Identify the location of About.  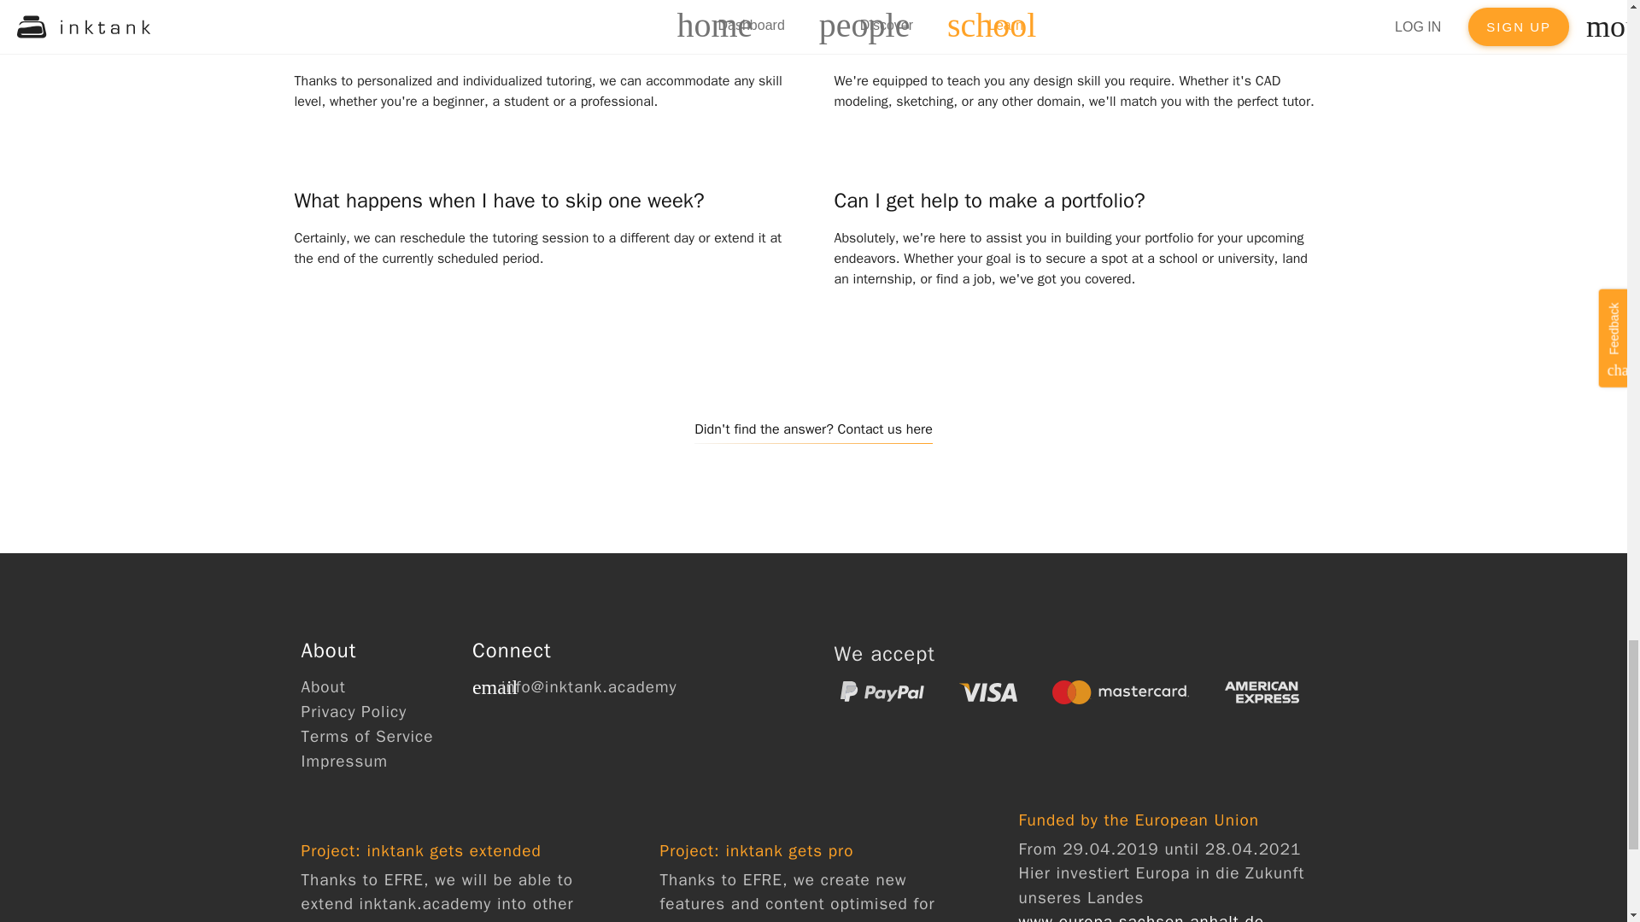
(322, 686).